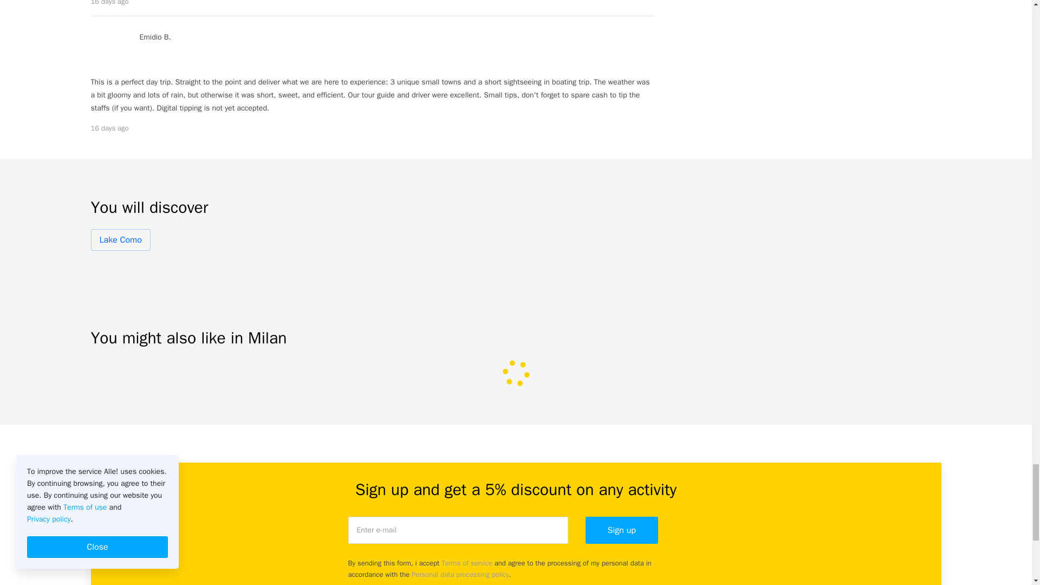  What do you see at coordinates (460, 574) in the screenshot?
I see `Personal data processing policy` at bounding box center [460, 574].